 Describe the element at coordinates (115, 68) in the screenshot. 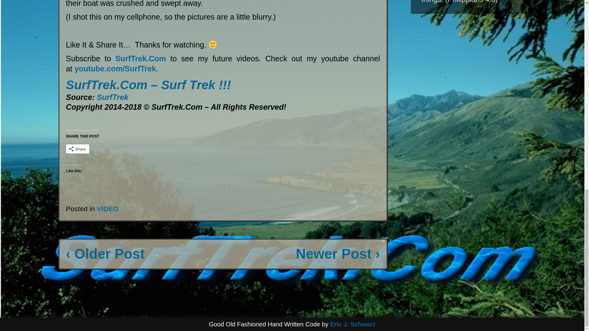

I see `Go To Surf Trek YouTube Video Channel` at that location.